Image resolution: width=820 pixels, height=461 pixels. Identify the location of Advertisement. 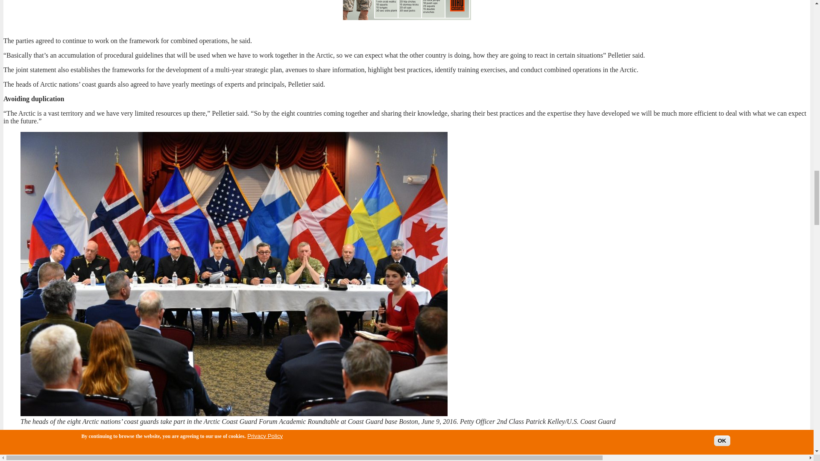
(407, 10).